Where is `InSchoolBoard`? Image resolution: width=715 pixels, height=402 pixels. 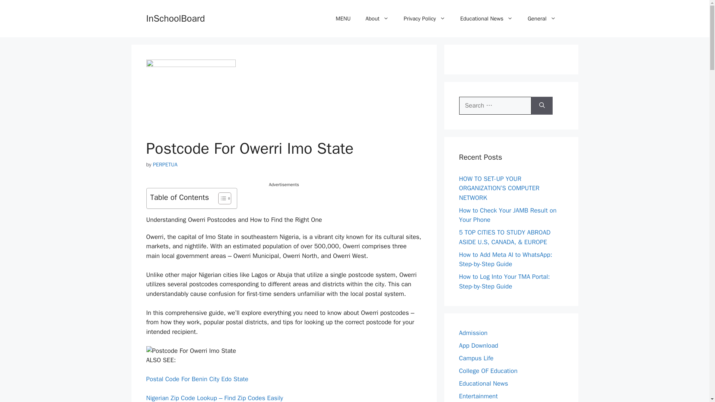
InSchoolBoard is located at coordinates (175, 18).